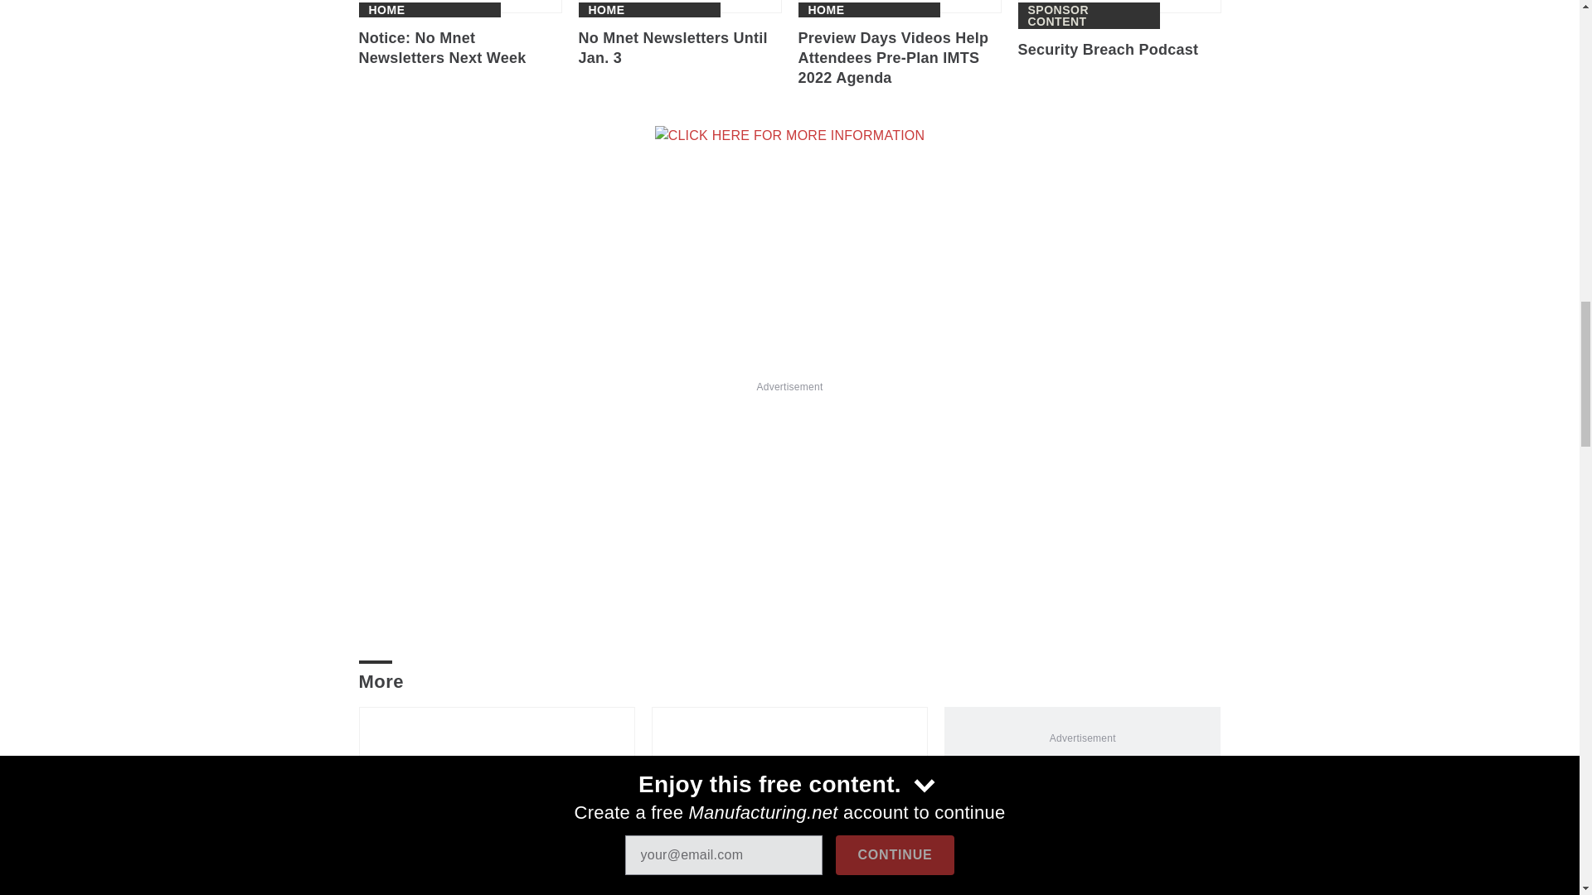 This screenshot has width=1592, height=895. Describe the element at coordinates (386, 10) in the screenshot. I see `Home` at that location.